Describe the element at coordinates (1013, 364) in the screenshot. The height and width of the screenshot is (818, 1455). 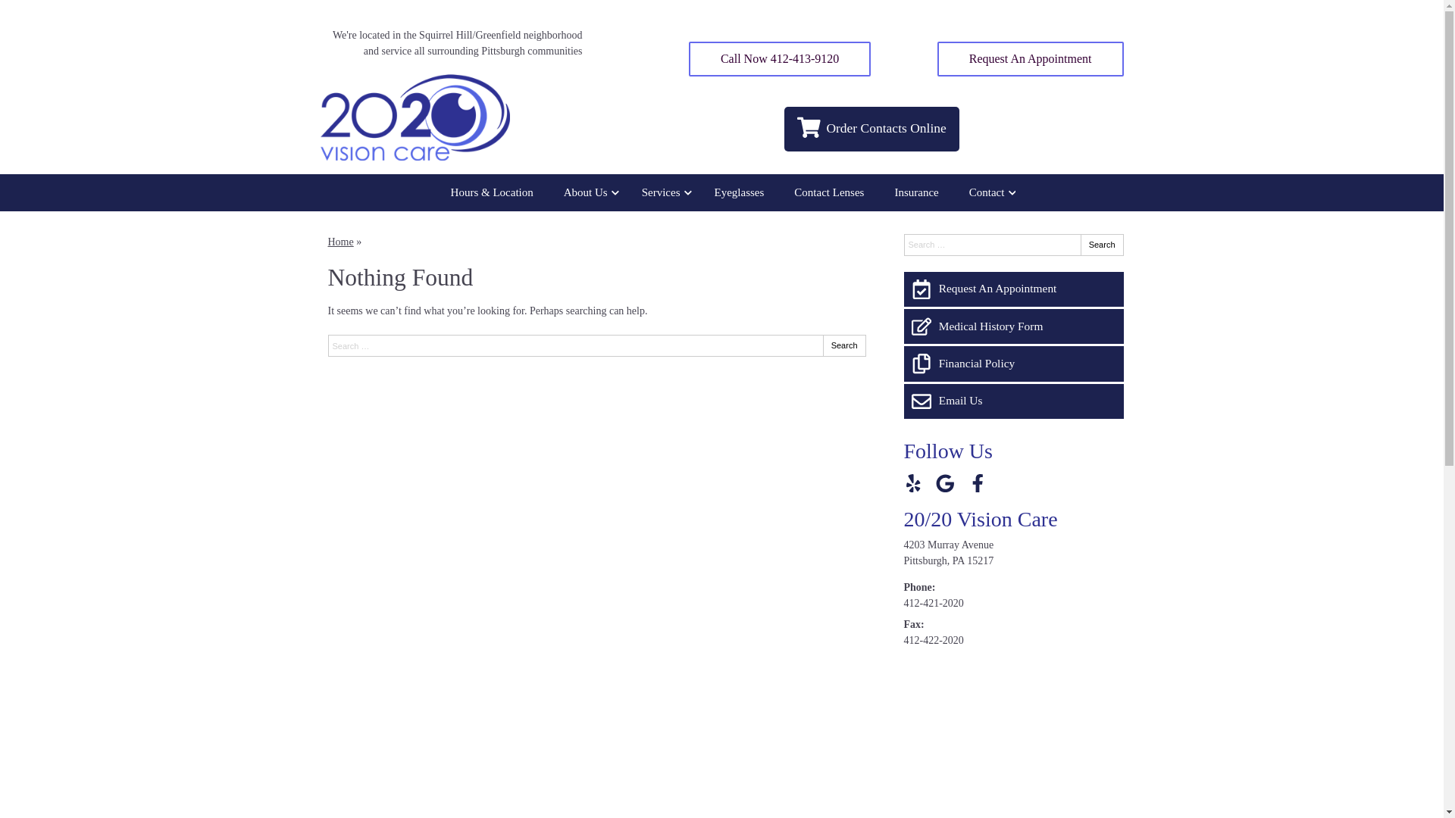
I see `Financial Policy` at that location.